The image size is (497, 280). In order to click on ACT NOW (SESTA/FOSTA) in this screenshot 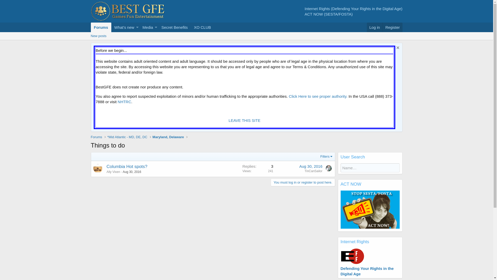, I will do `click(329, 14)`.